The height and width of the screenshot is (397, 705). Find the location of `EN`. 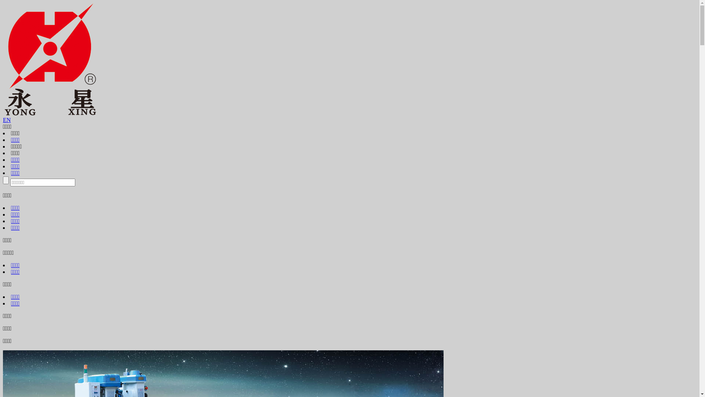

EN is located at coordinates (7, 120).